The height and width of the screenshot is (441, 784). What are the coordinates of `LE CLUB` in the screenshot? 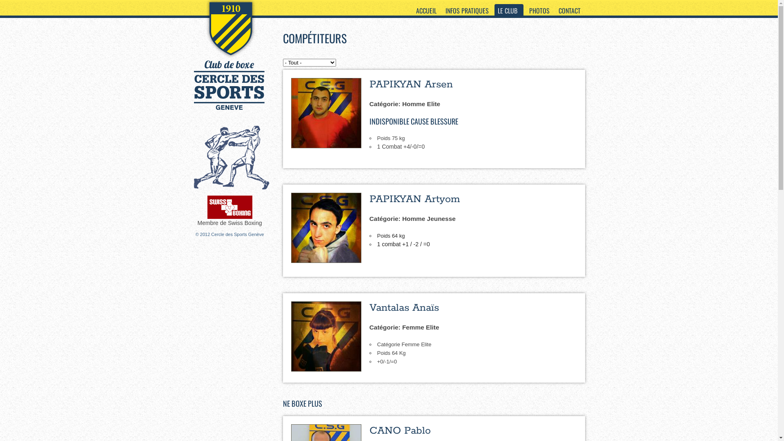 It's located at (509, 11).